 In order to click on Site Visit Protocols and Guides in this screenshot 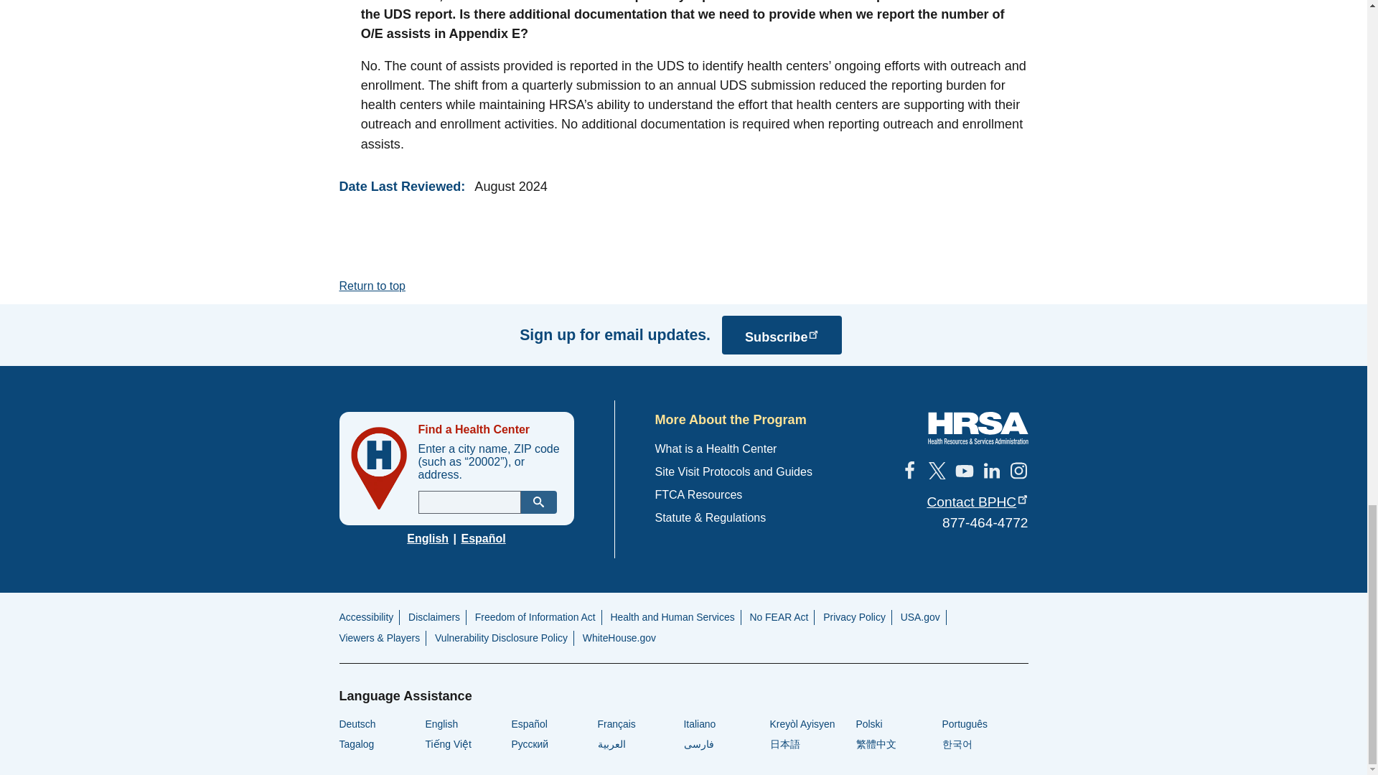, I will do `click(733, 472)`.